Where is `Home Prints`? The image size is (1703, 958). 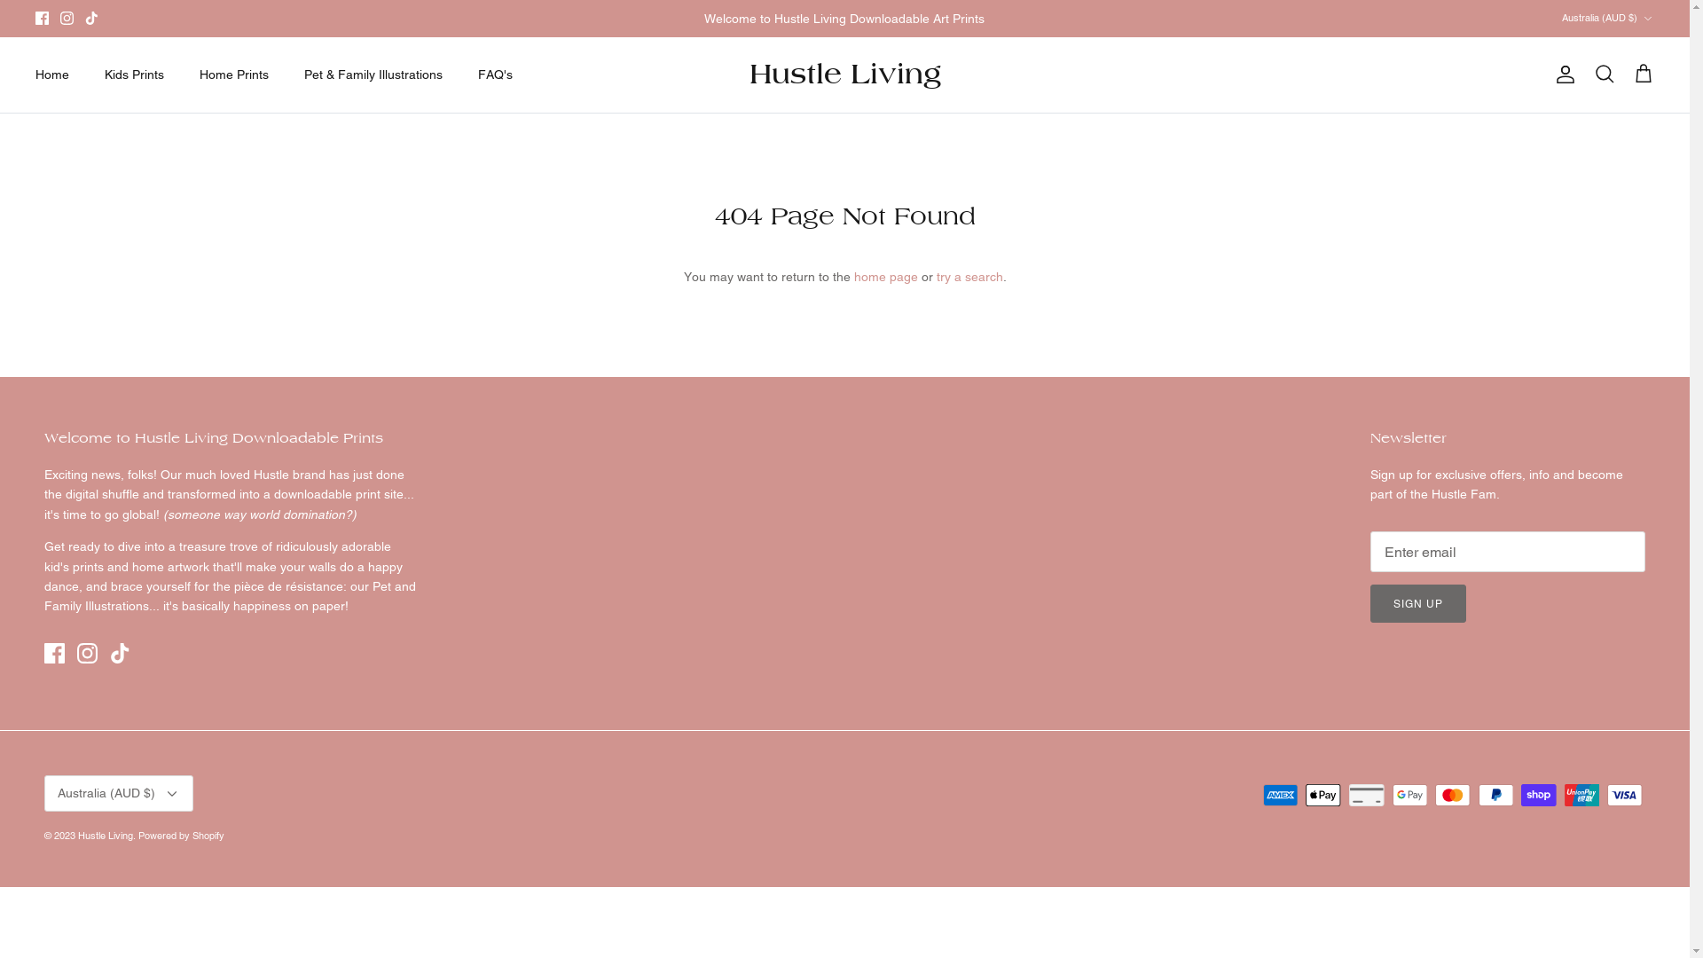
Home Prints is located at coordinates (234, 75).